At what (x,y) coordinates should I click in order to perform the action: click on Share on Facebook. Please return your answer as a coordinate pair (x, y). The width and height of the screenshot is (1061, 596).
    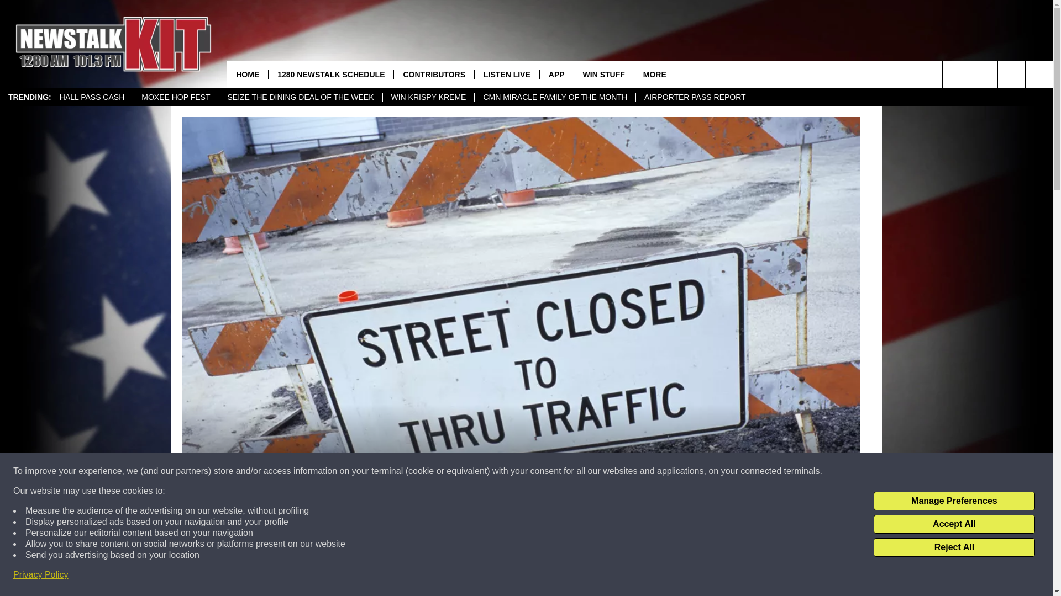
    Looking at the image, I should click on (377, 576).